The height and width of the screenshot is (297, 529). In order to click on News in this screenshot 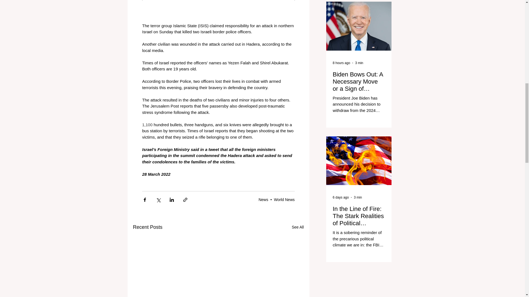, I will do `click(263, 200)`.